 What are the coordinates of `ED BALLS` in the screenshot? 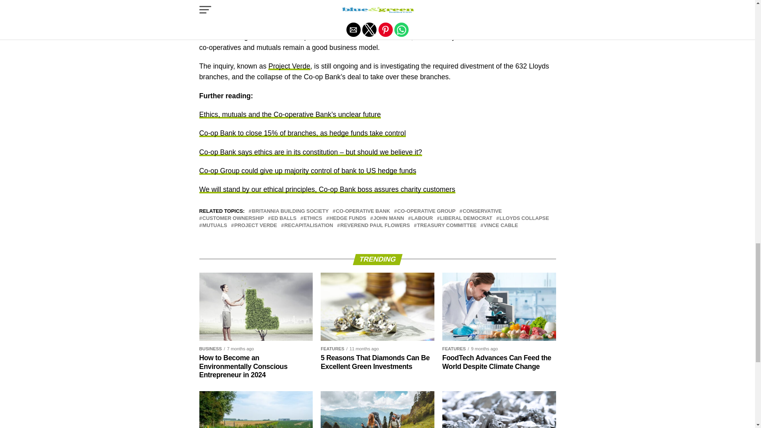 It's located at (284, 219).